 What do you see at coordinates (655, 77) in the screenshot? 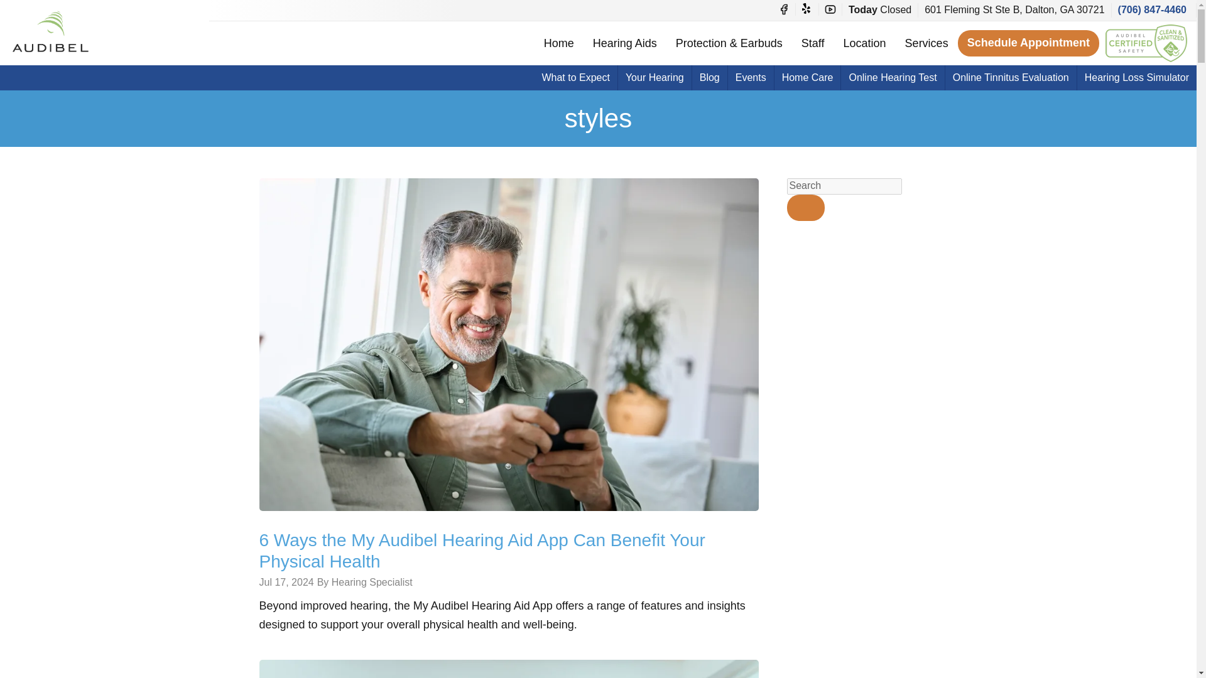
I see `Your Hearing` at bounding box center [655, 77].